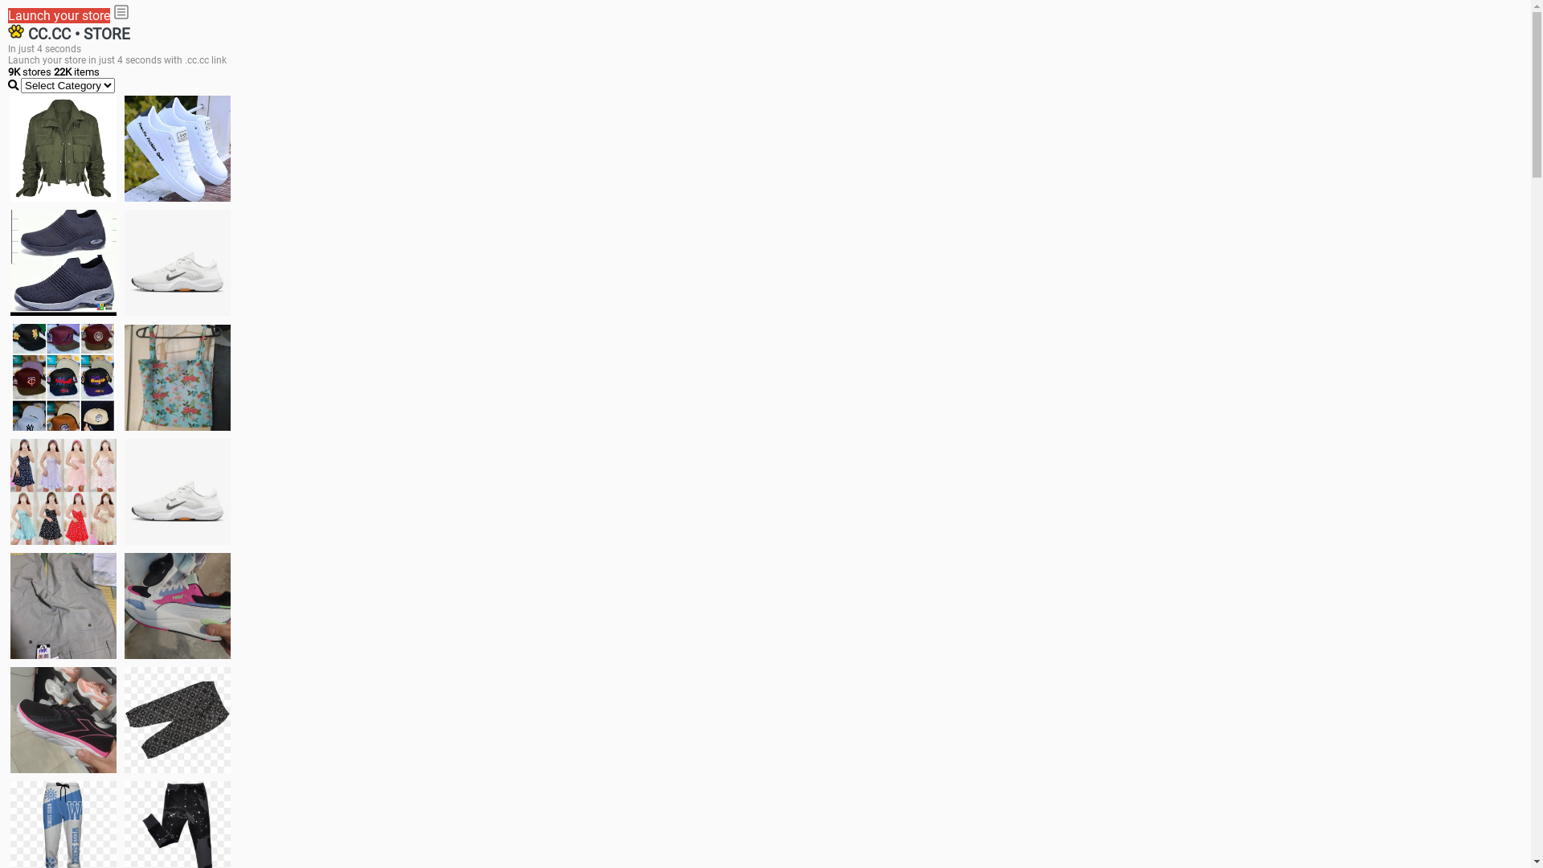 This screenshot has height=868, width=1543. What do you see at coordinates (178, 263) in the screenshot?
I see `Shoes for boys` at bounding box center [178, 263].